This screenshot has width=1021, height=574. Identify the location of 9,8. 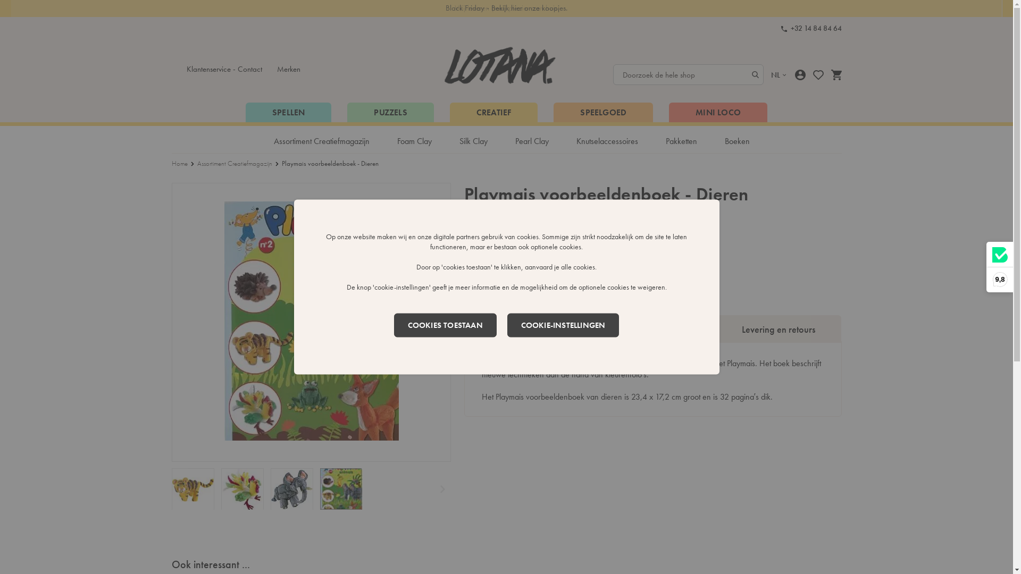
(1000, 267).